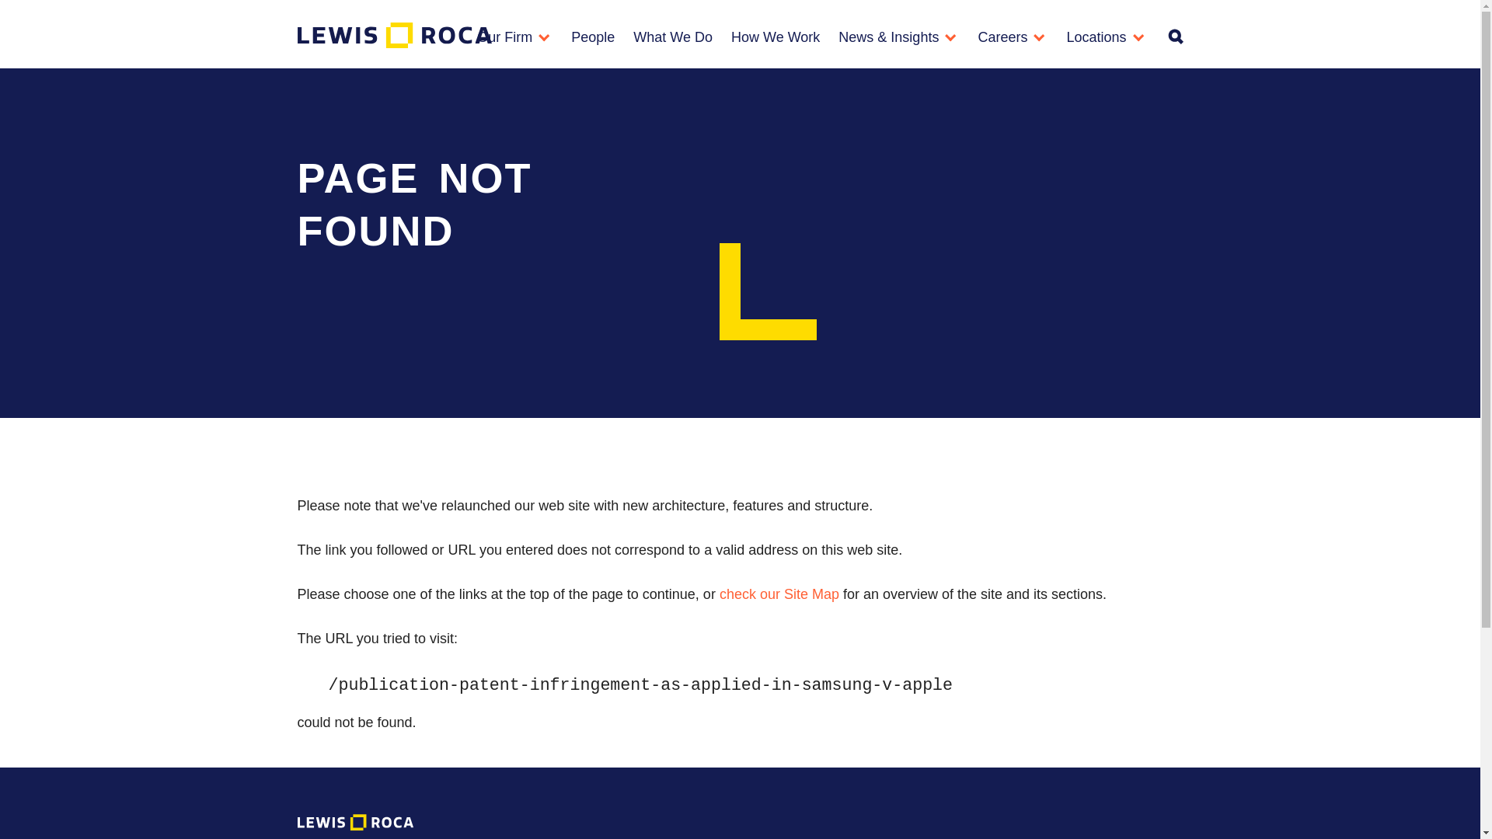 This screenshot has height=839, width=1492. What do you see at coordinates (1105, 45) in the screenshot?
I see `Locations` at bounding box center [1105, 45].